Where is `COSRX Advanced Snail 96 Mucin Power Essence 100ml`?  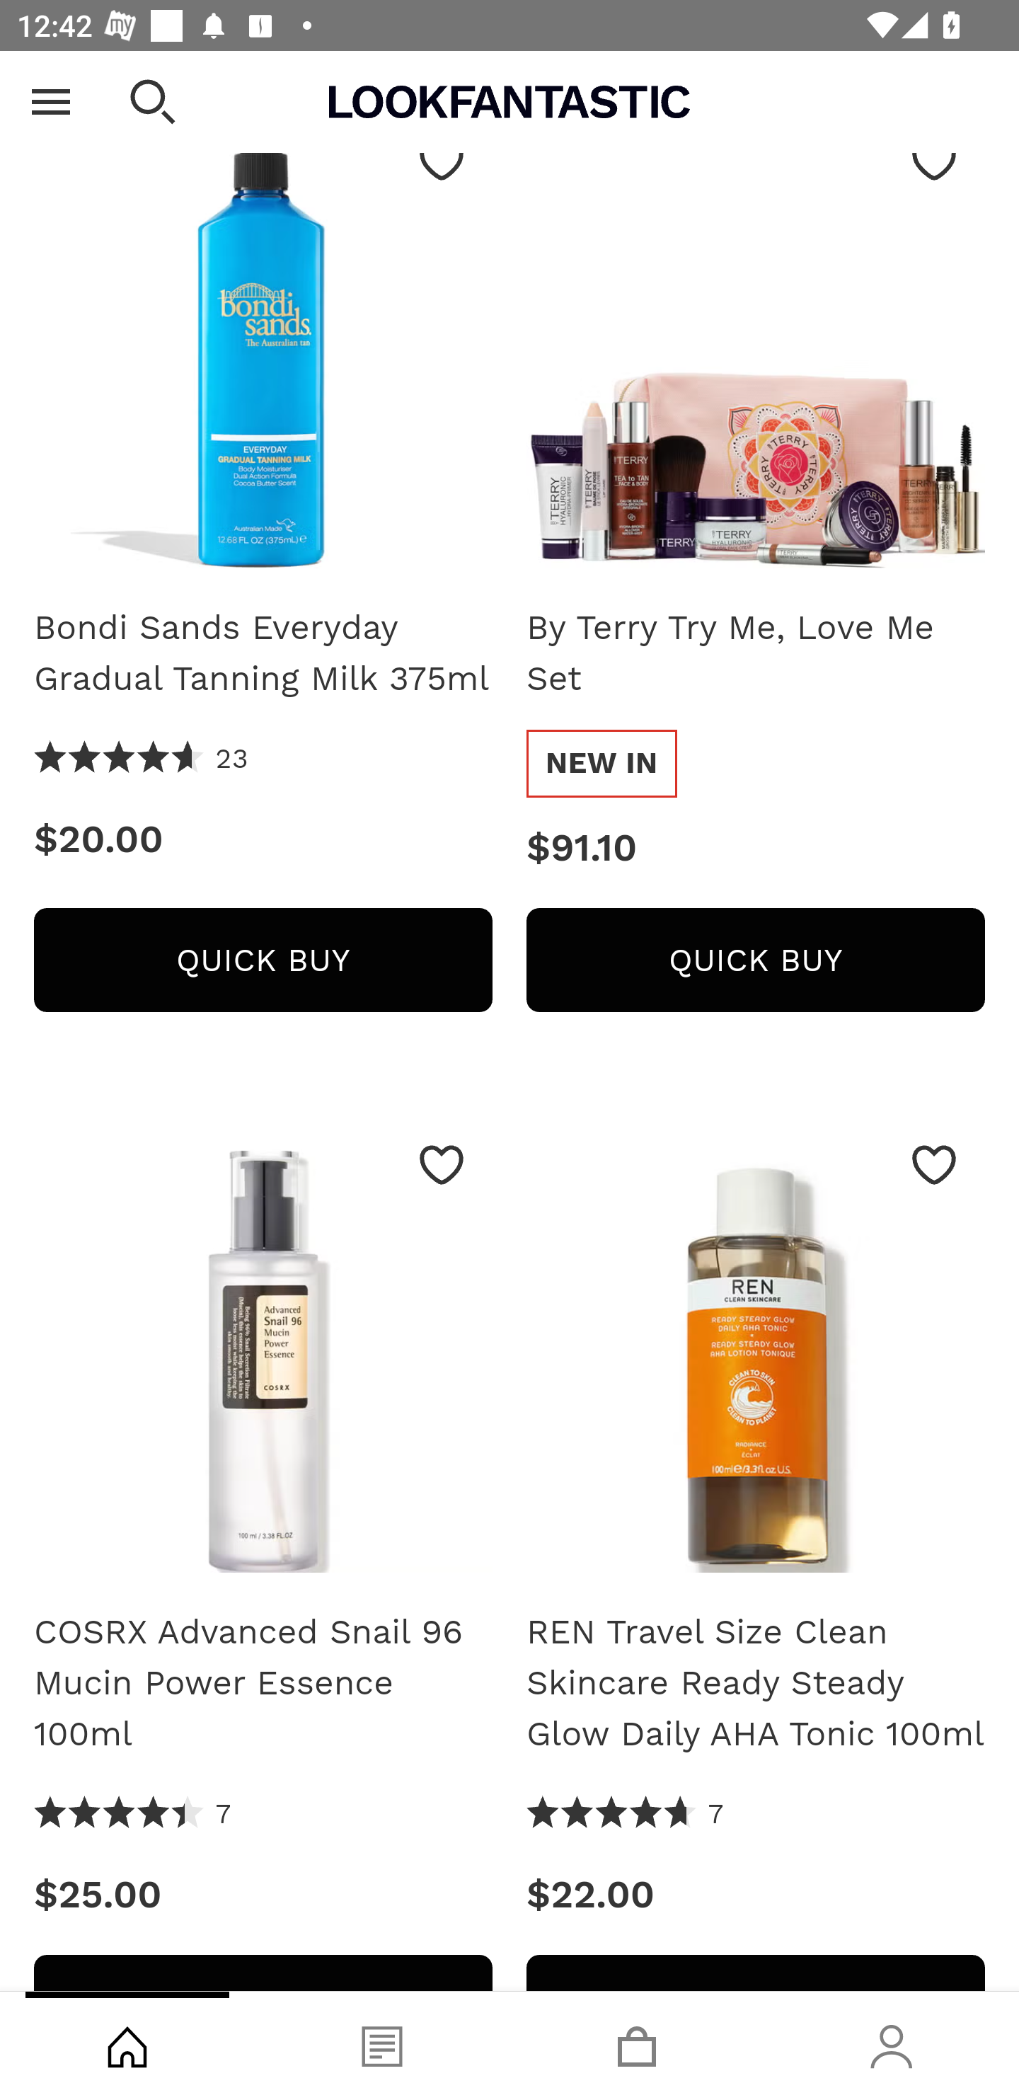 COSRX Advanced Snail 96 Mucin Power Essence 100ml is located at coordinates (263, 1353).